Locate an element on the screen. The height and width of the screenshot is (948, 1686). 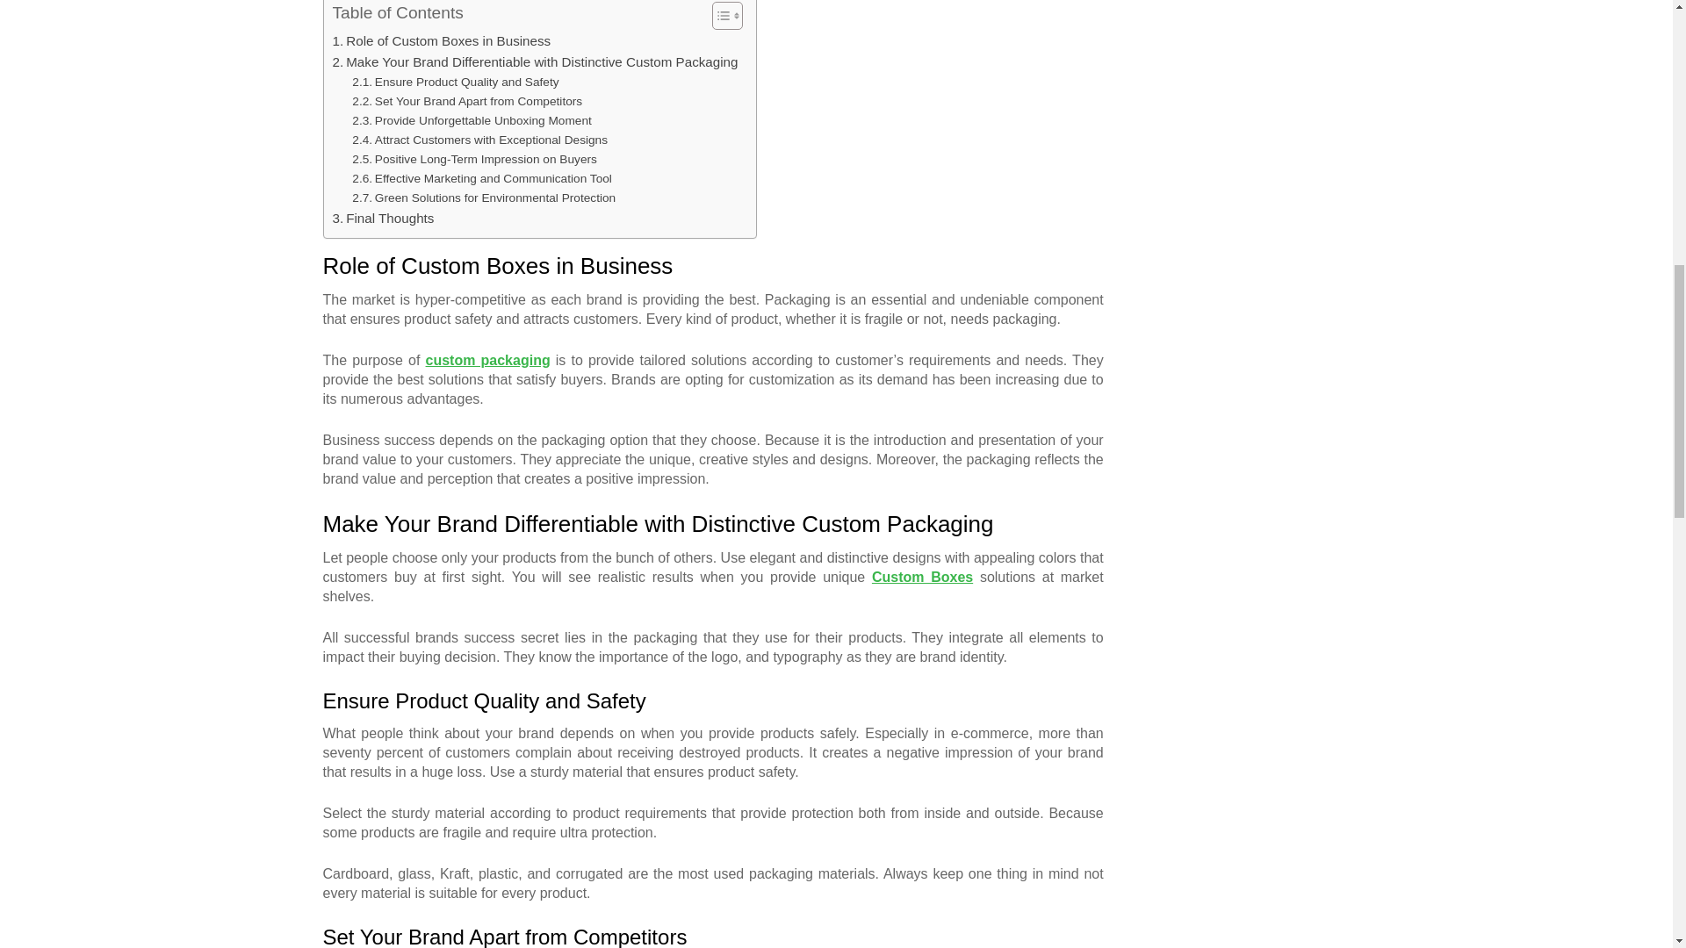
Effective Marketing and Communication Tool is located at coordinates (481, 179).